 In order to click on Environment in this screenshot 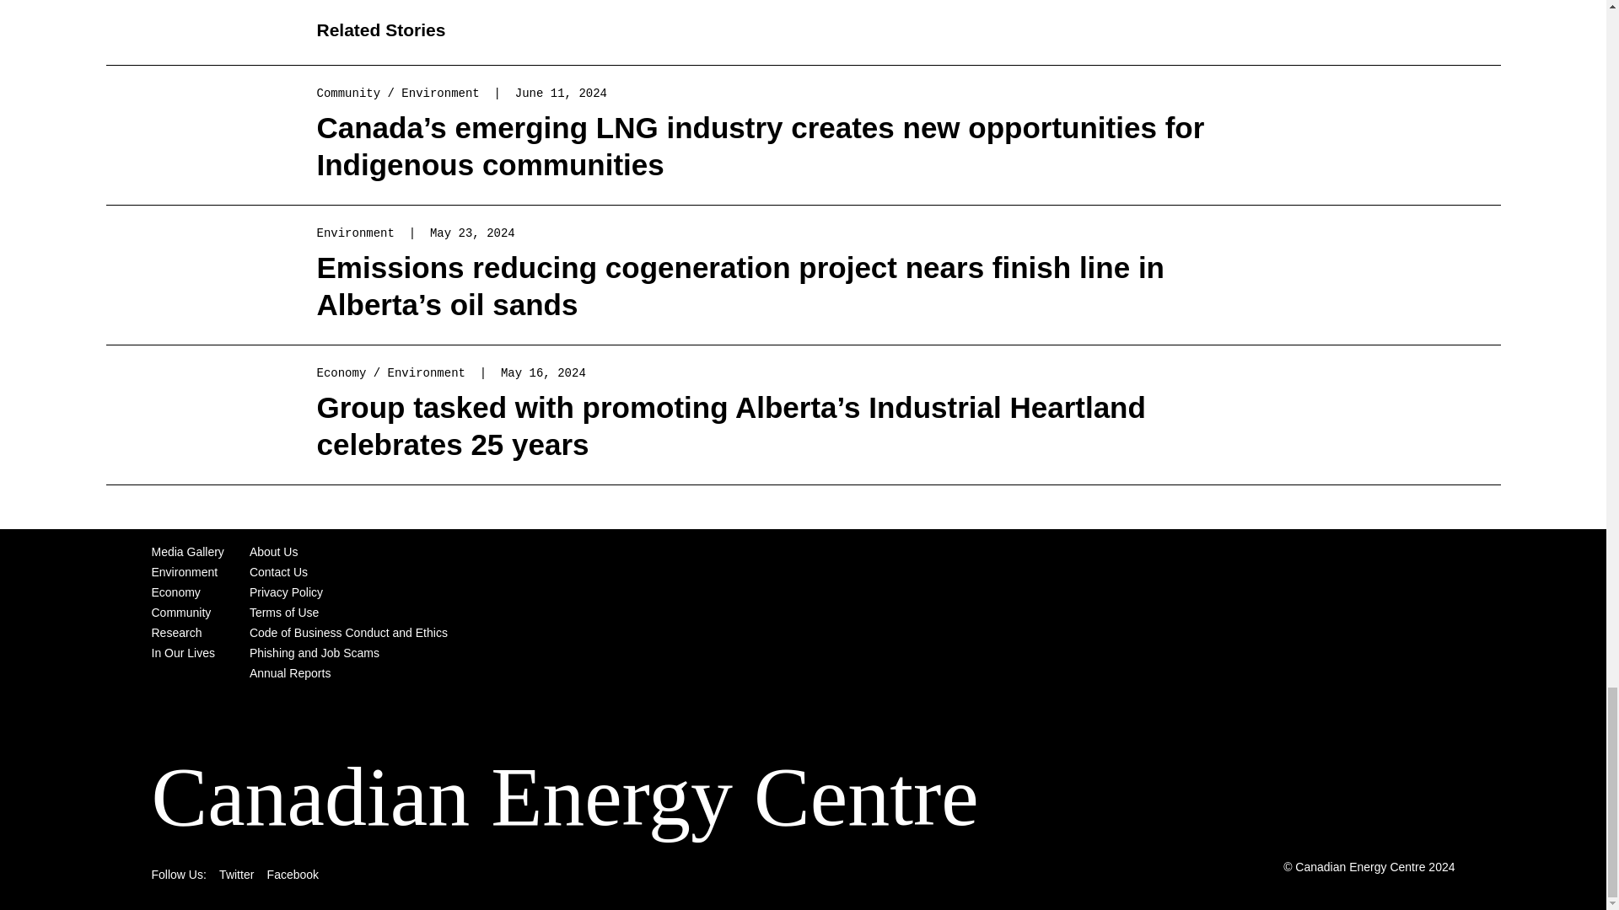, I will do `click(427, 373)`.